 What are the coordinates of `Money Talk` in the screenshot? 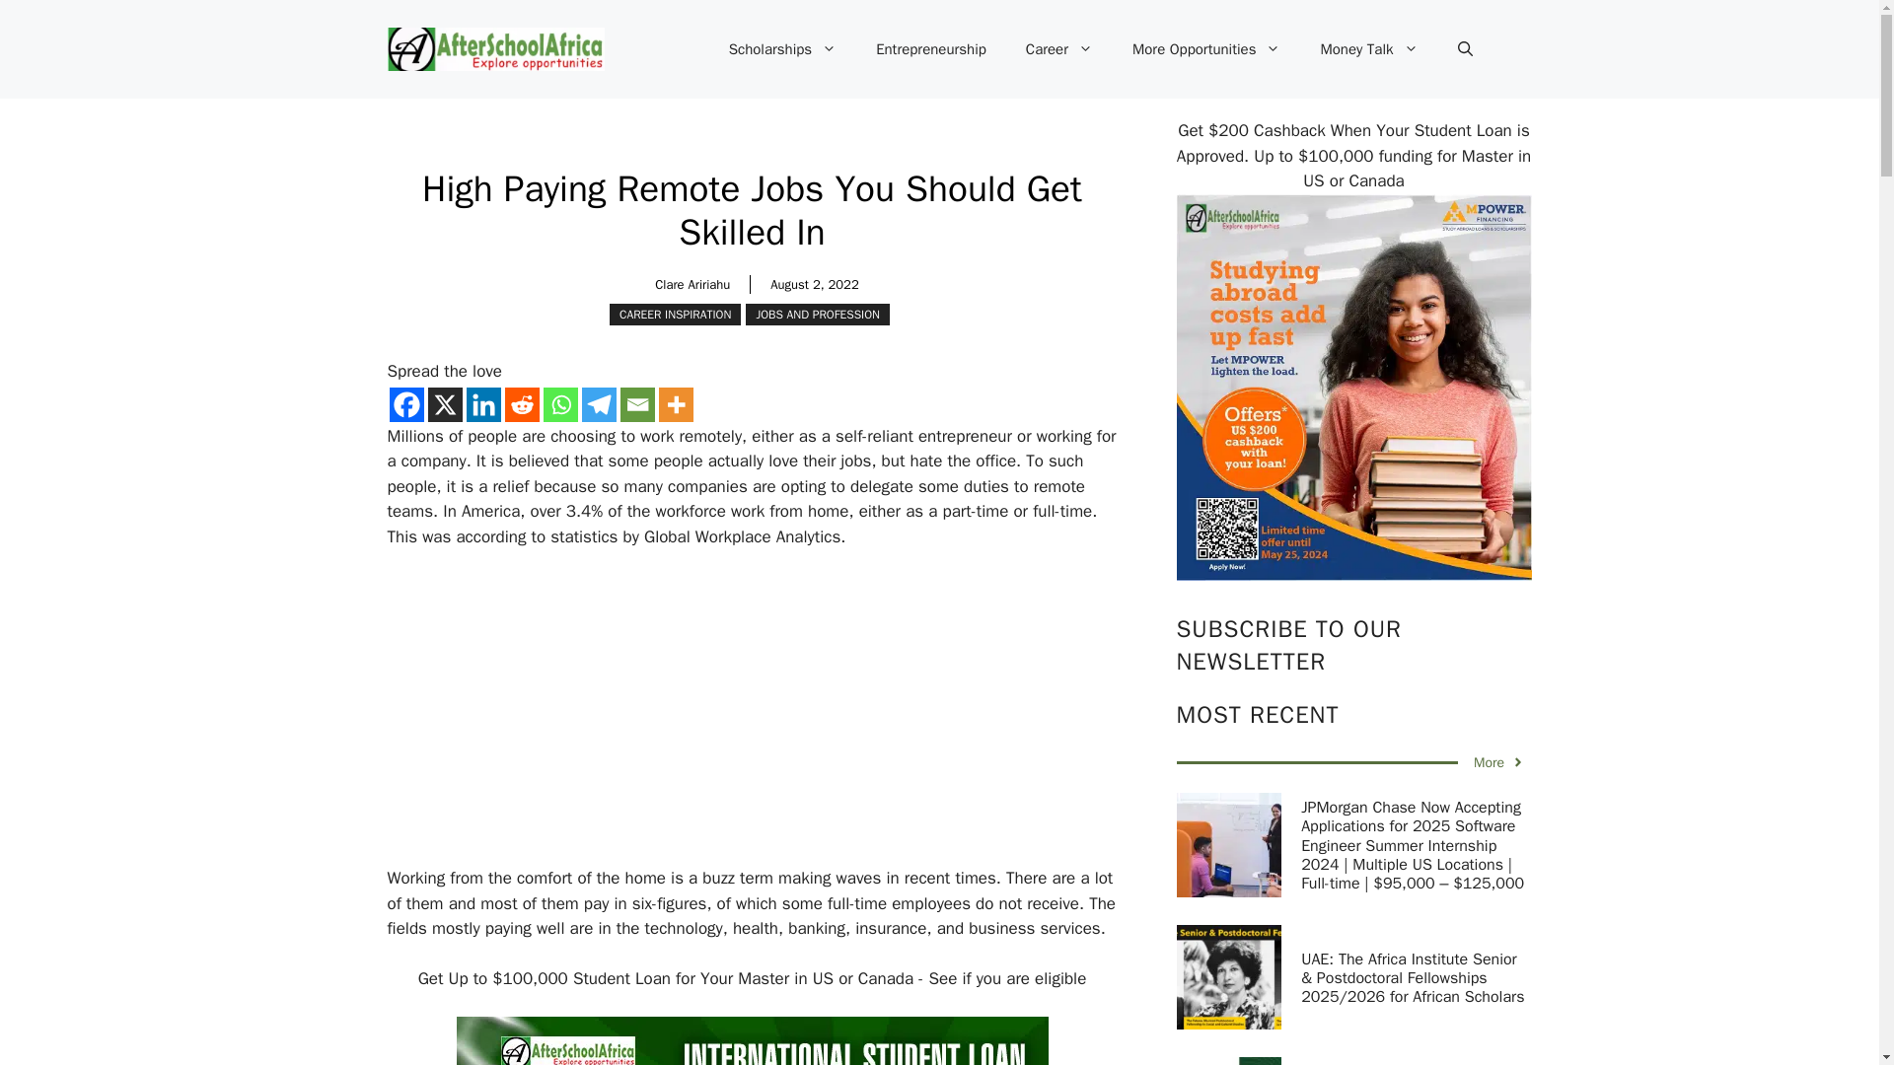 It's located at (1368, 49).